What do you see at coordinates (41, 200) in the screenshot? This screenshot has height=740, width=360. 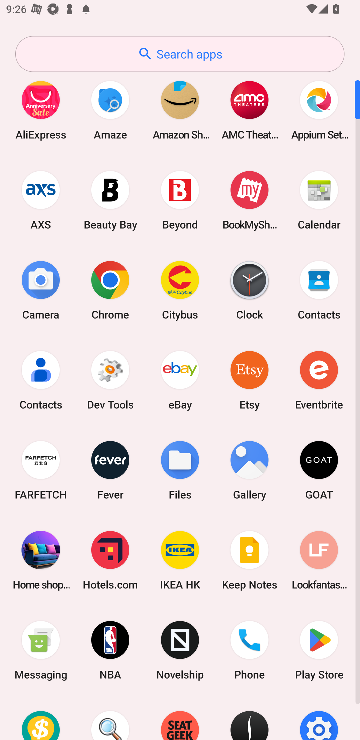 I see `AXS` at bounding box center [41, 200].